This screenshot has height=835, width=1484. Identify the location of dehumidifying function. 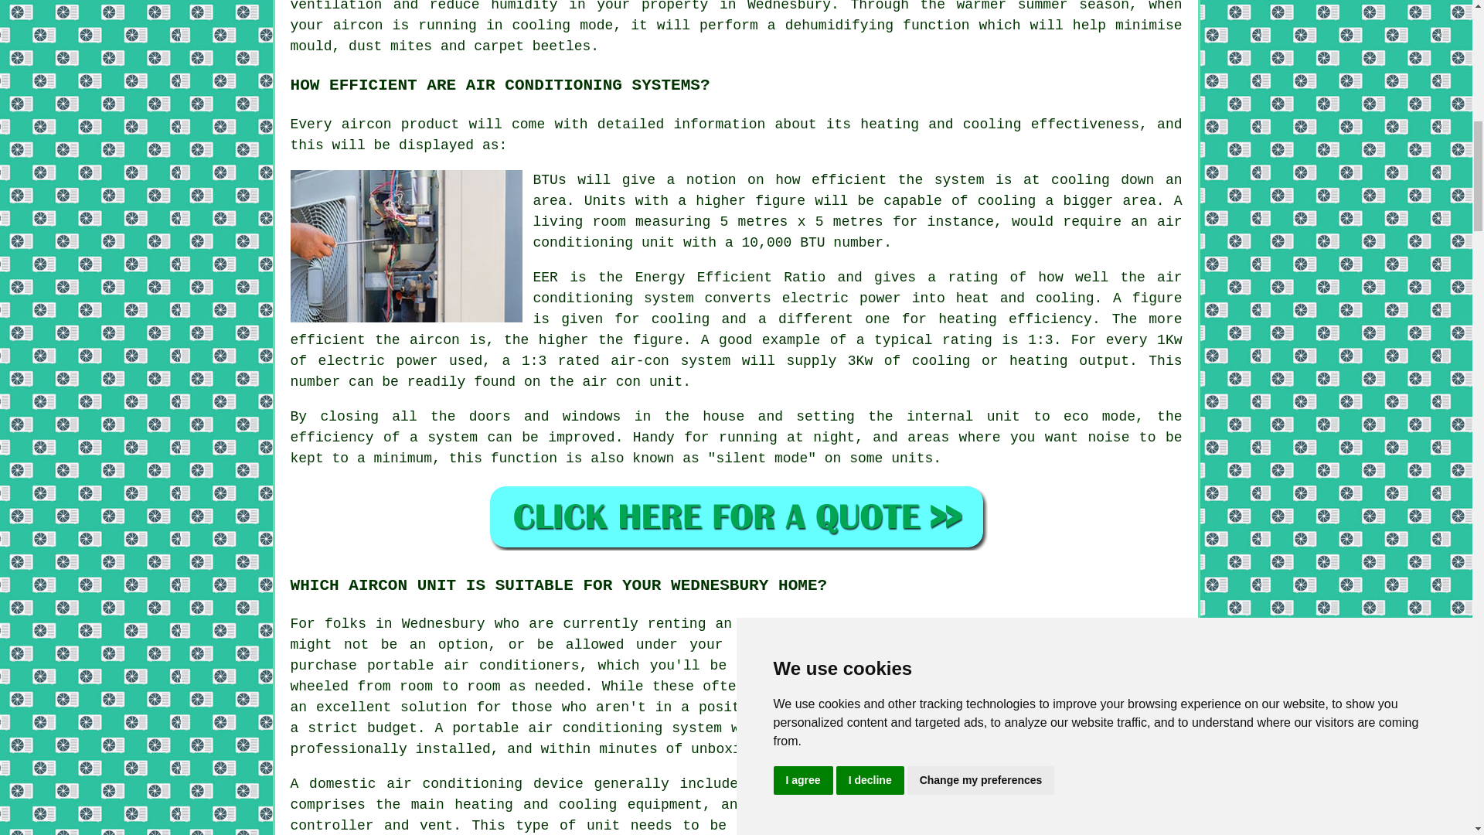
(877, 25).